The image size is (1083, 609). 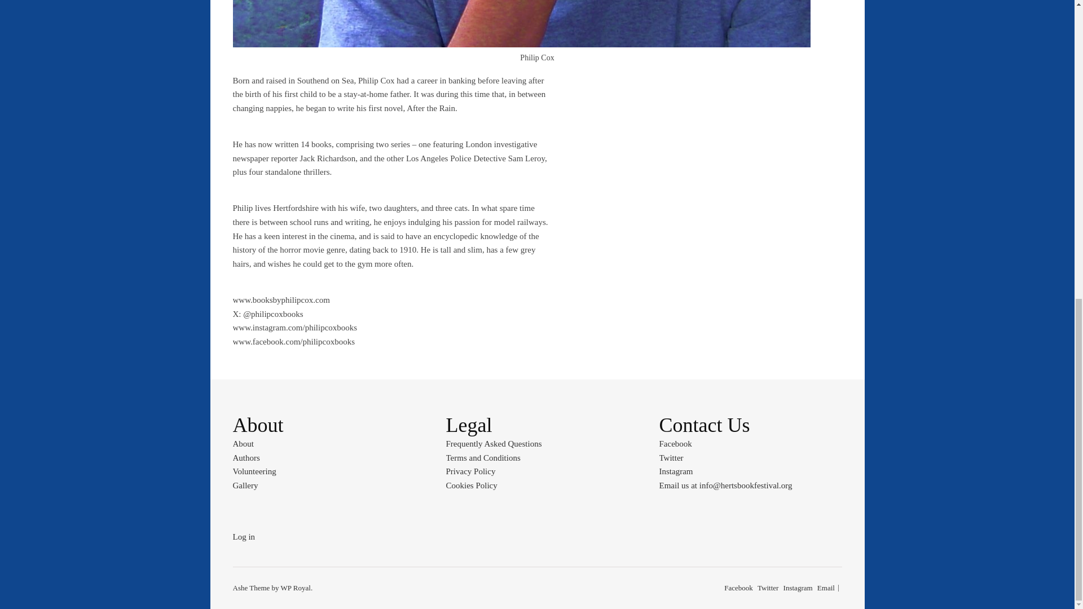 I want to click on Gallery, so click(x=245, y=486).